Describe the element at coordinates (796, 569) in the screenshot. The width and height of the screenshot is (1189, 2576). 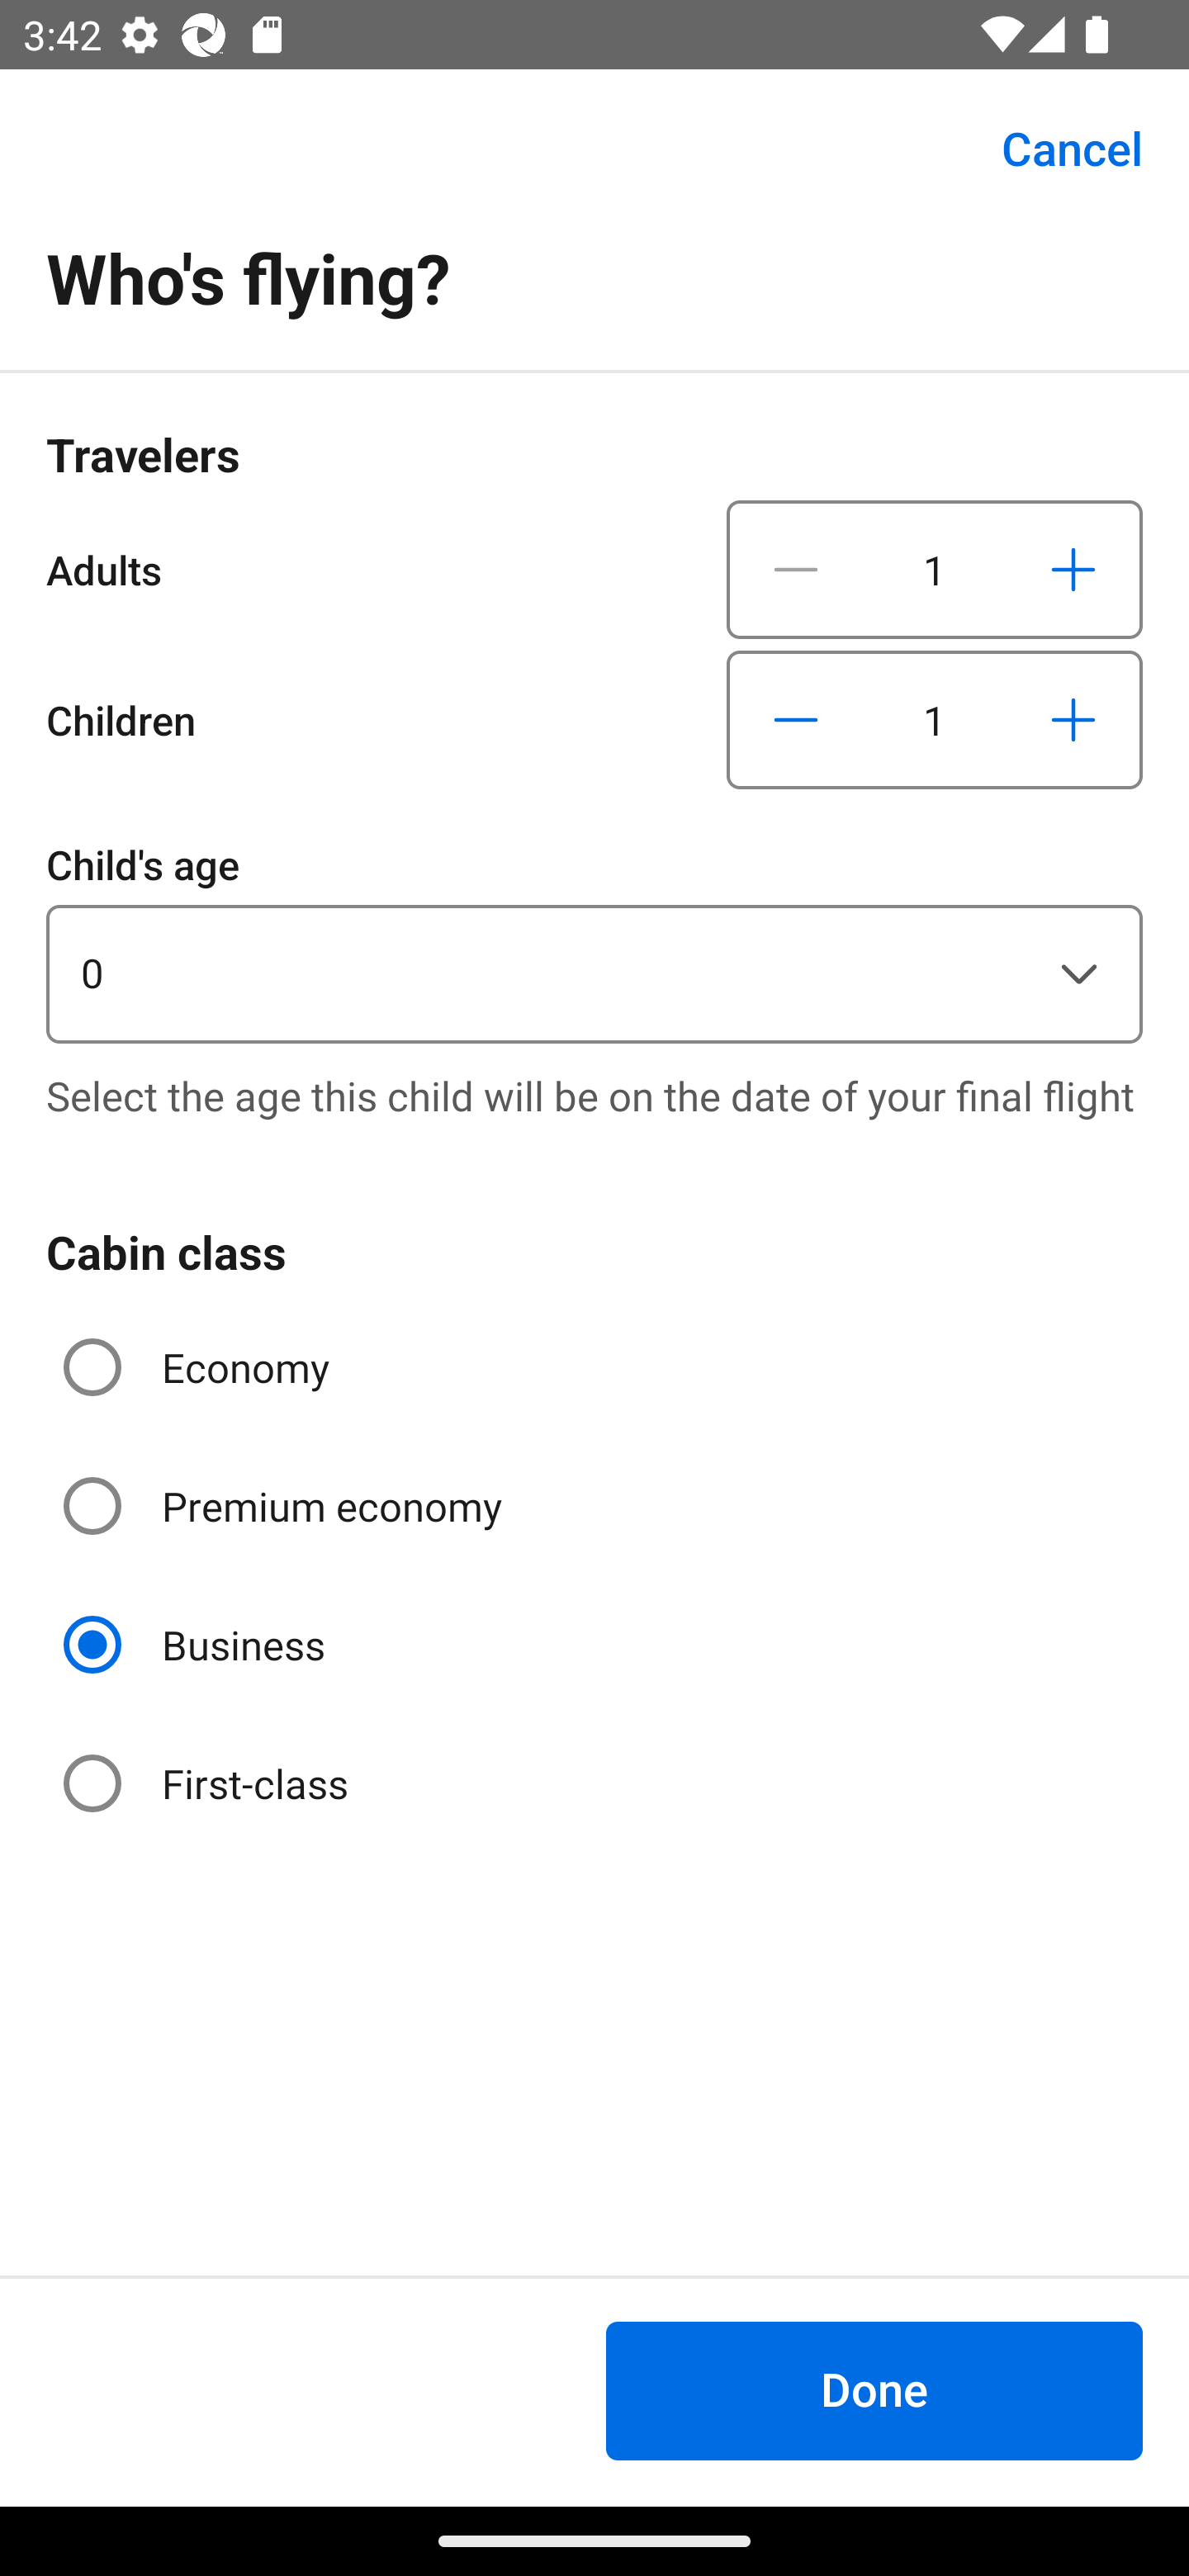
I see `Decrease` at that location.